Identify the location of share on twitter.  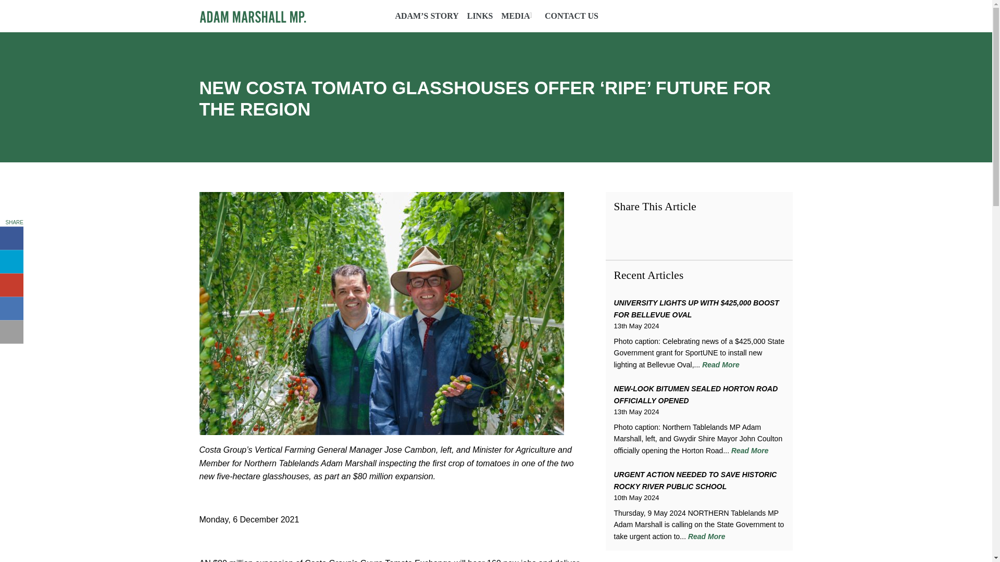
(11, 261).